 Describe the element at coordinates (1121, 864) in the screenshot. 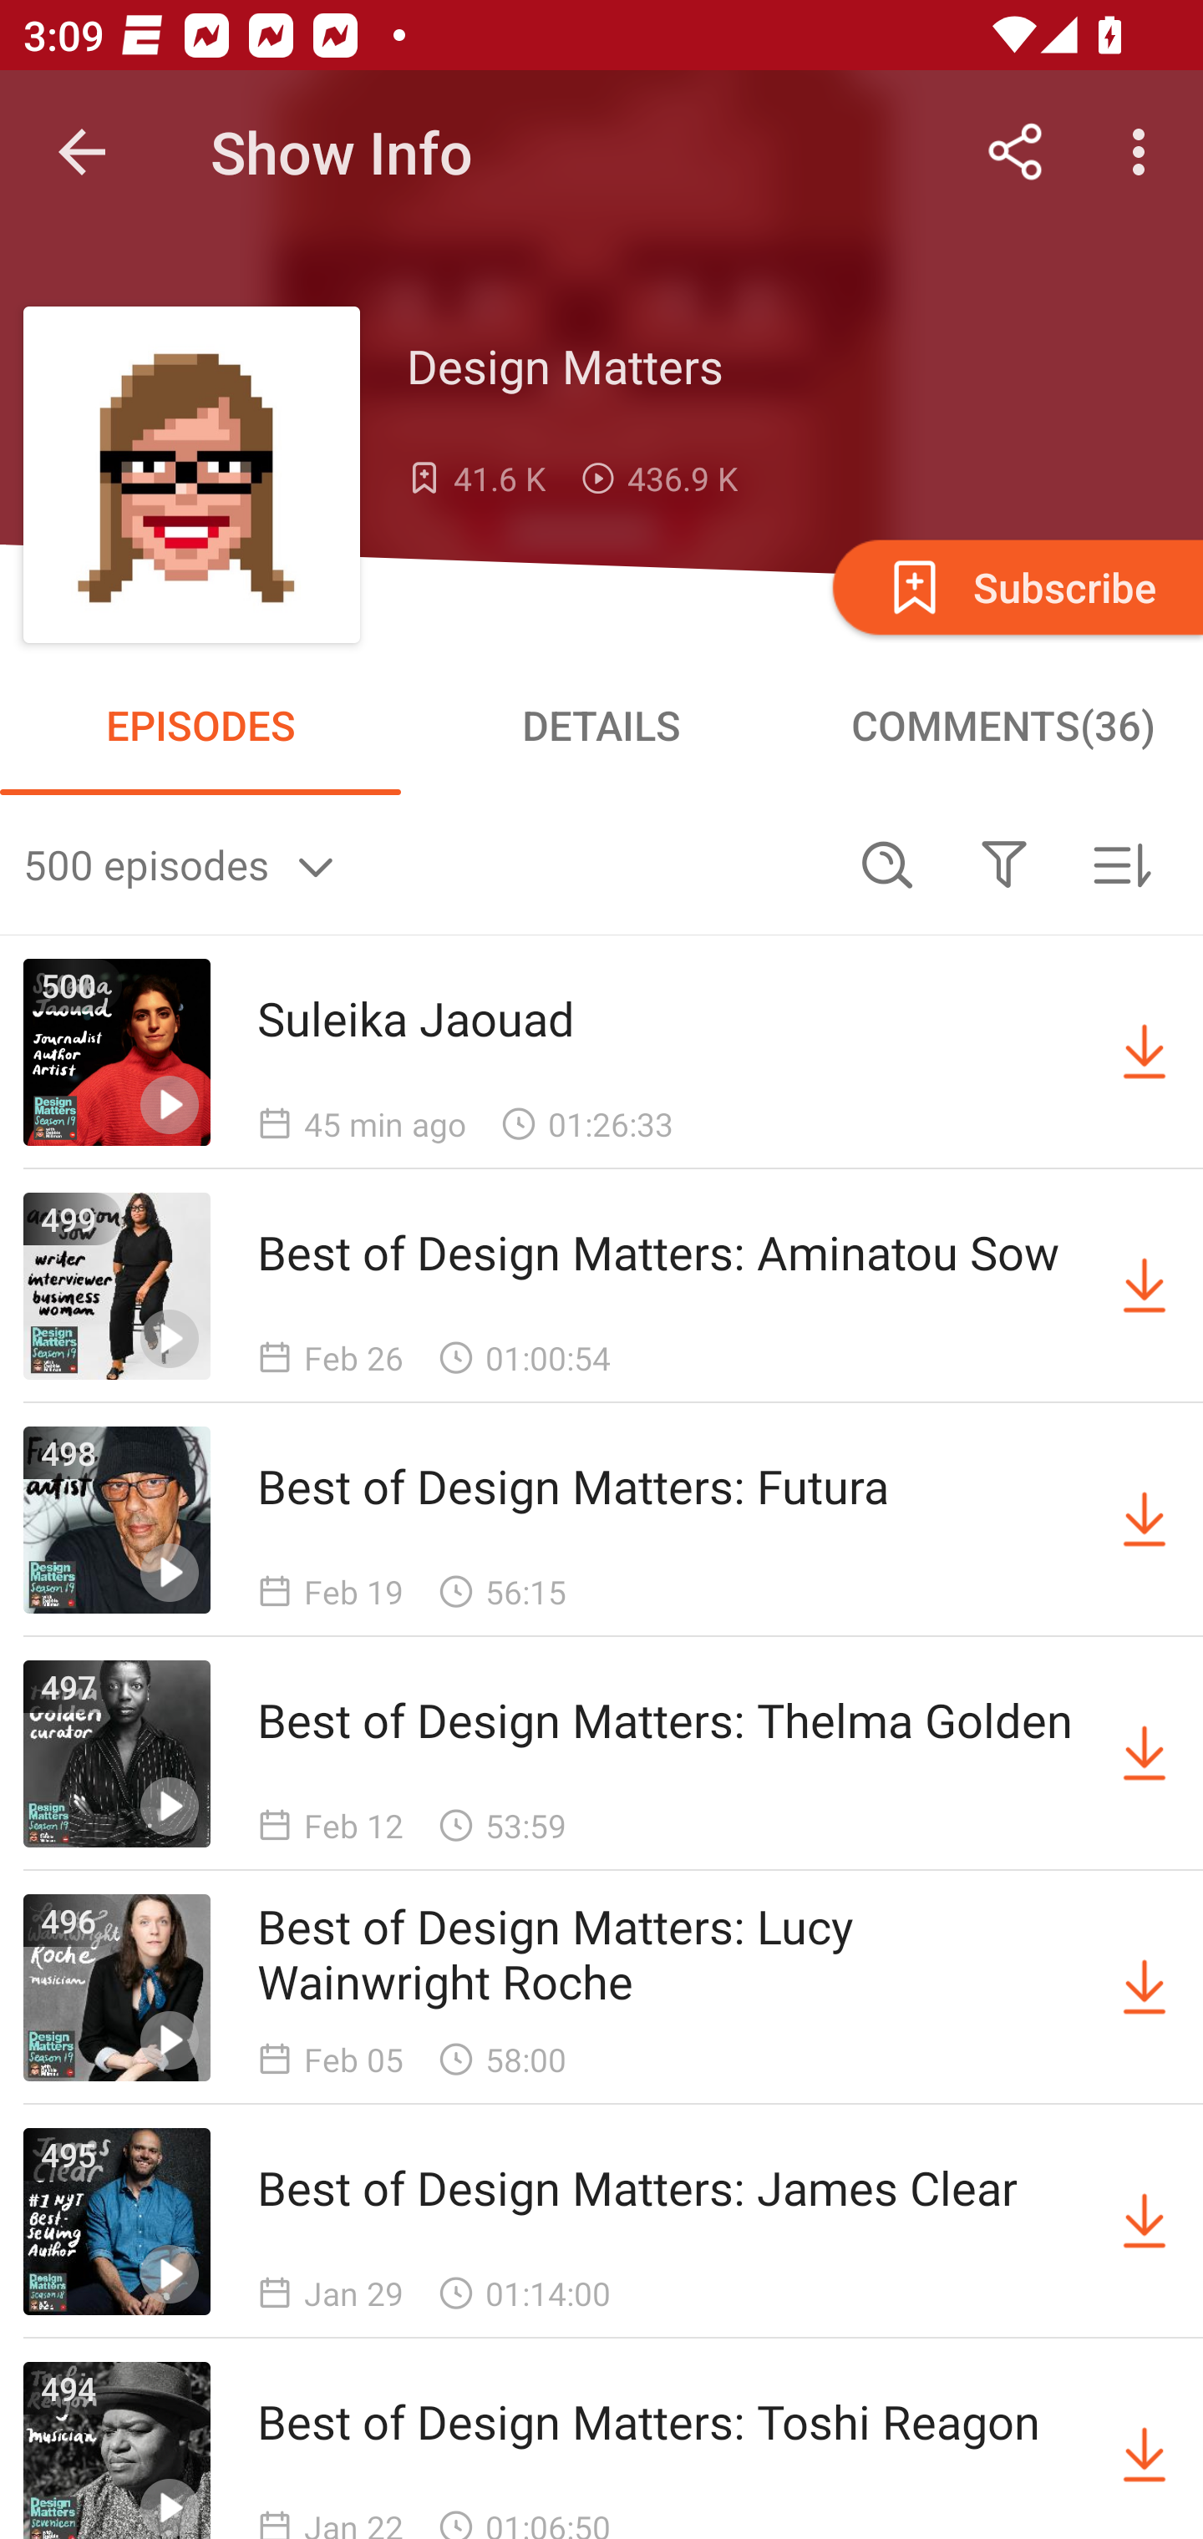

I see ` Sorted by newest first` at that location.